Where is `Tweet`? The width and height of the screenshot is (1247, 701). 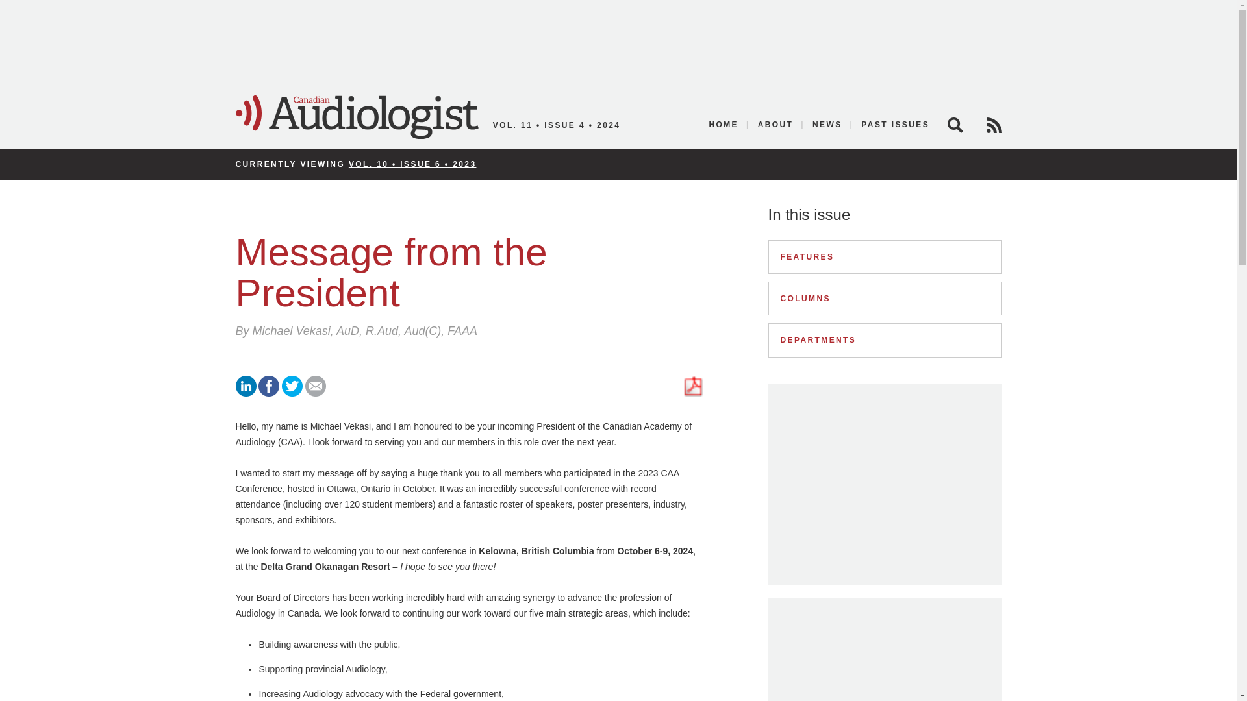 Tweet is located at coordinates (292, 393).